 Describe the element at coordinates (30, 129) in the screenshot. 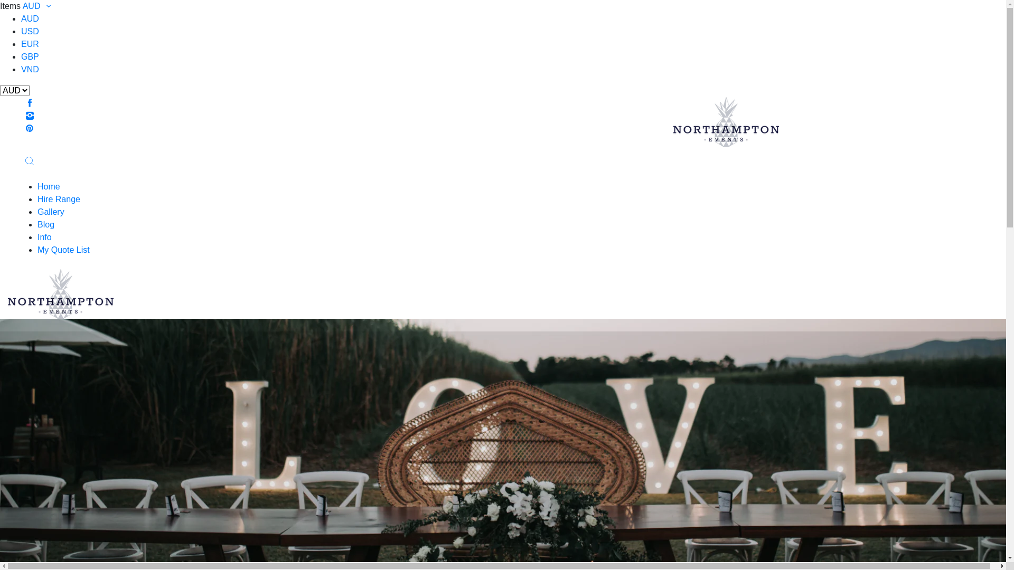

I see `Pinterest` at that location.